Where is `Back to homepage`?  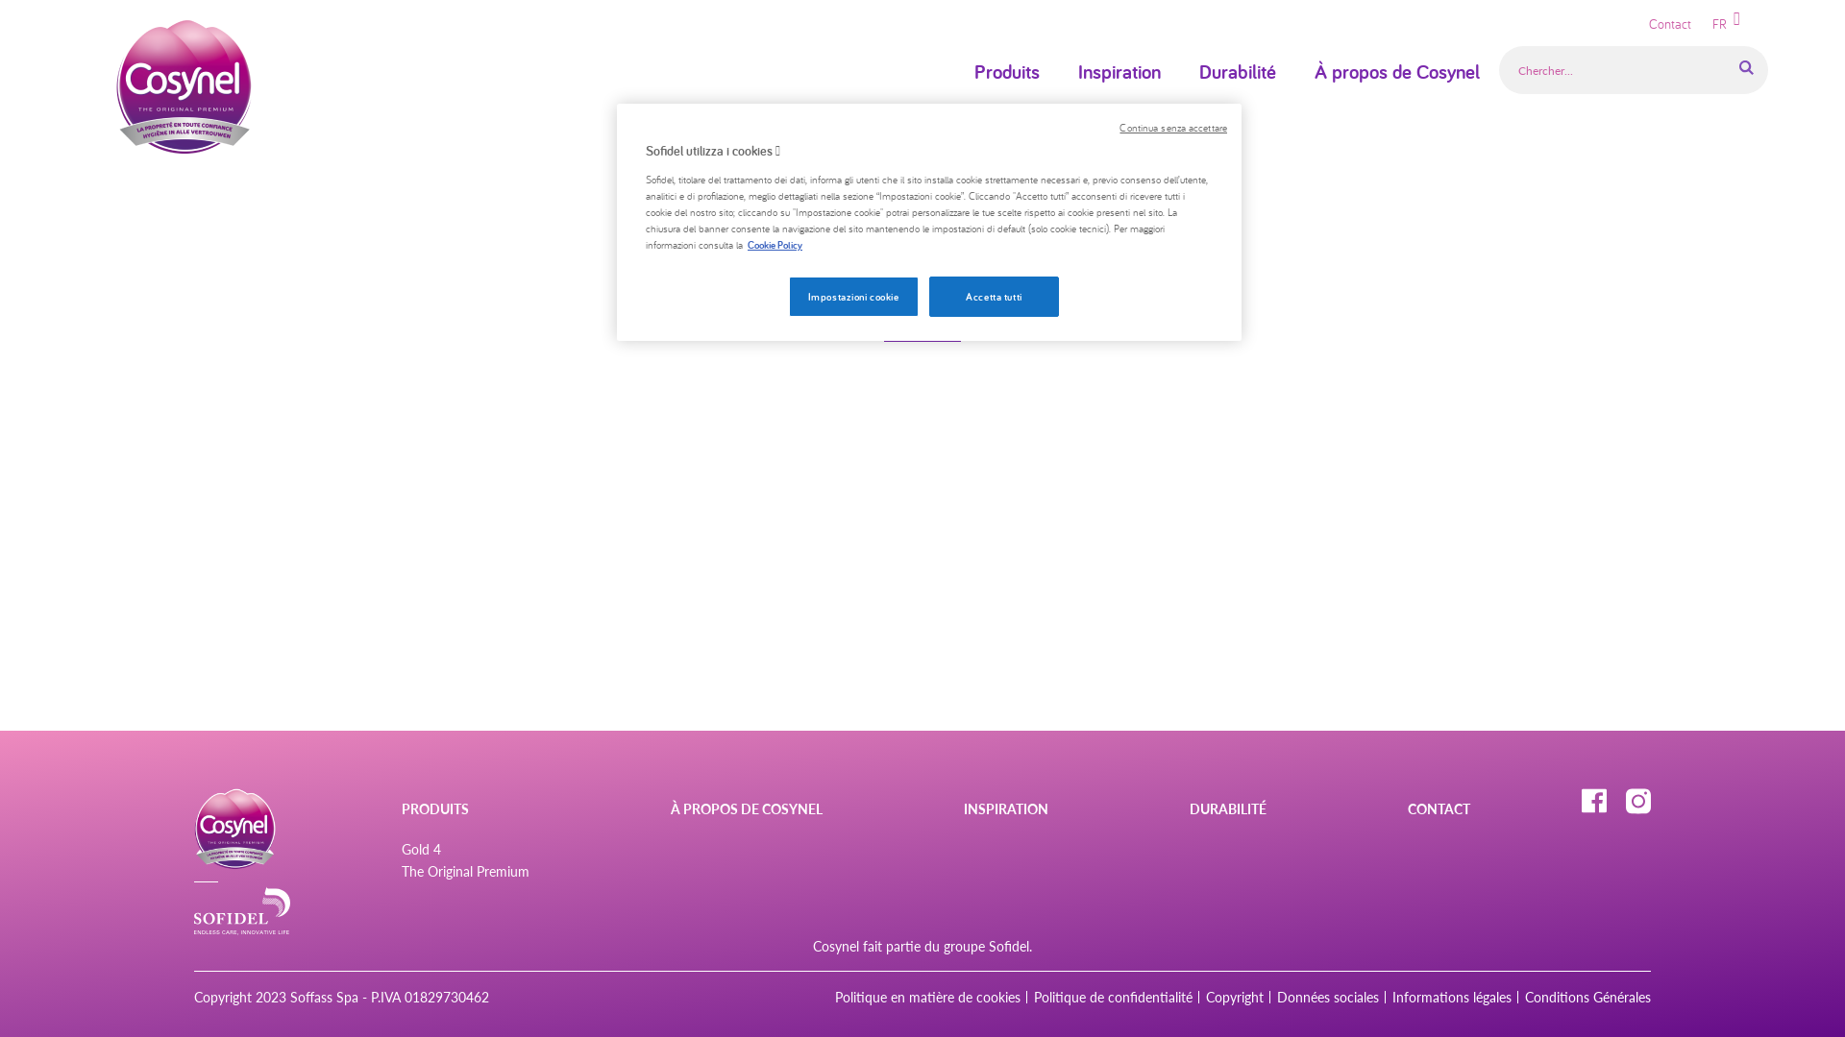 Back to homepage is located at coordinates (922, 331).